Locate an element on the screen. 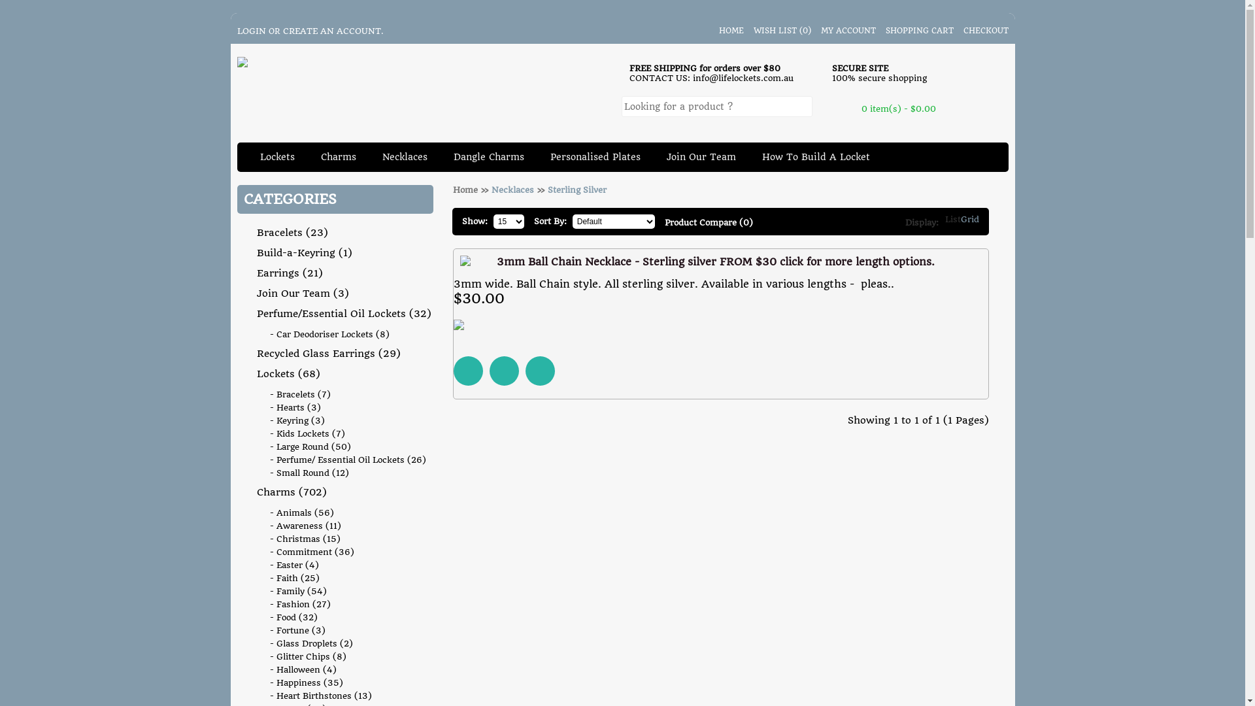 The image size is (1255, 706). Add to Cart is located at coordinates (468, 370).